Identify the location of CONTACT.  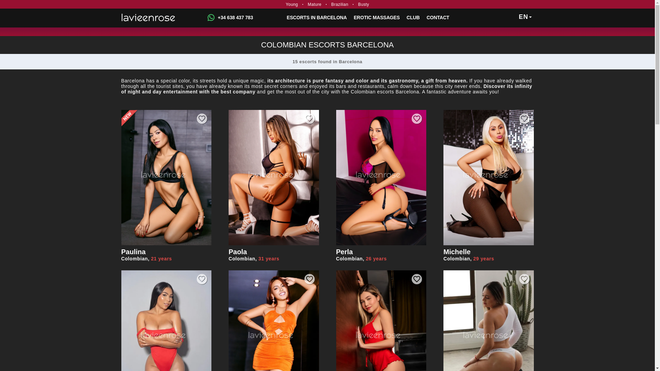
(166, 257).